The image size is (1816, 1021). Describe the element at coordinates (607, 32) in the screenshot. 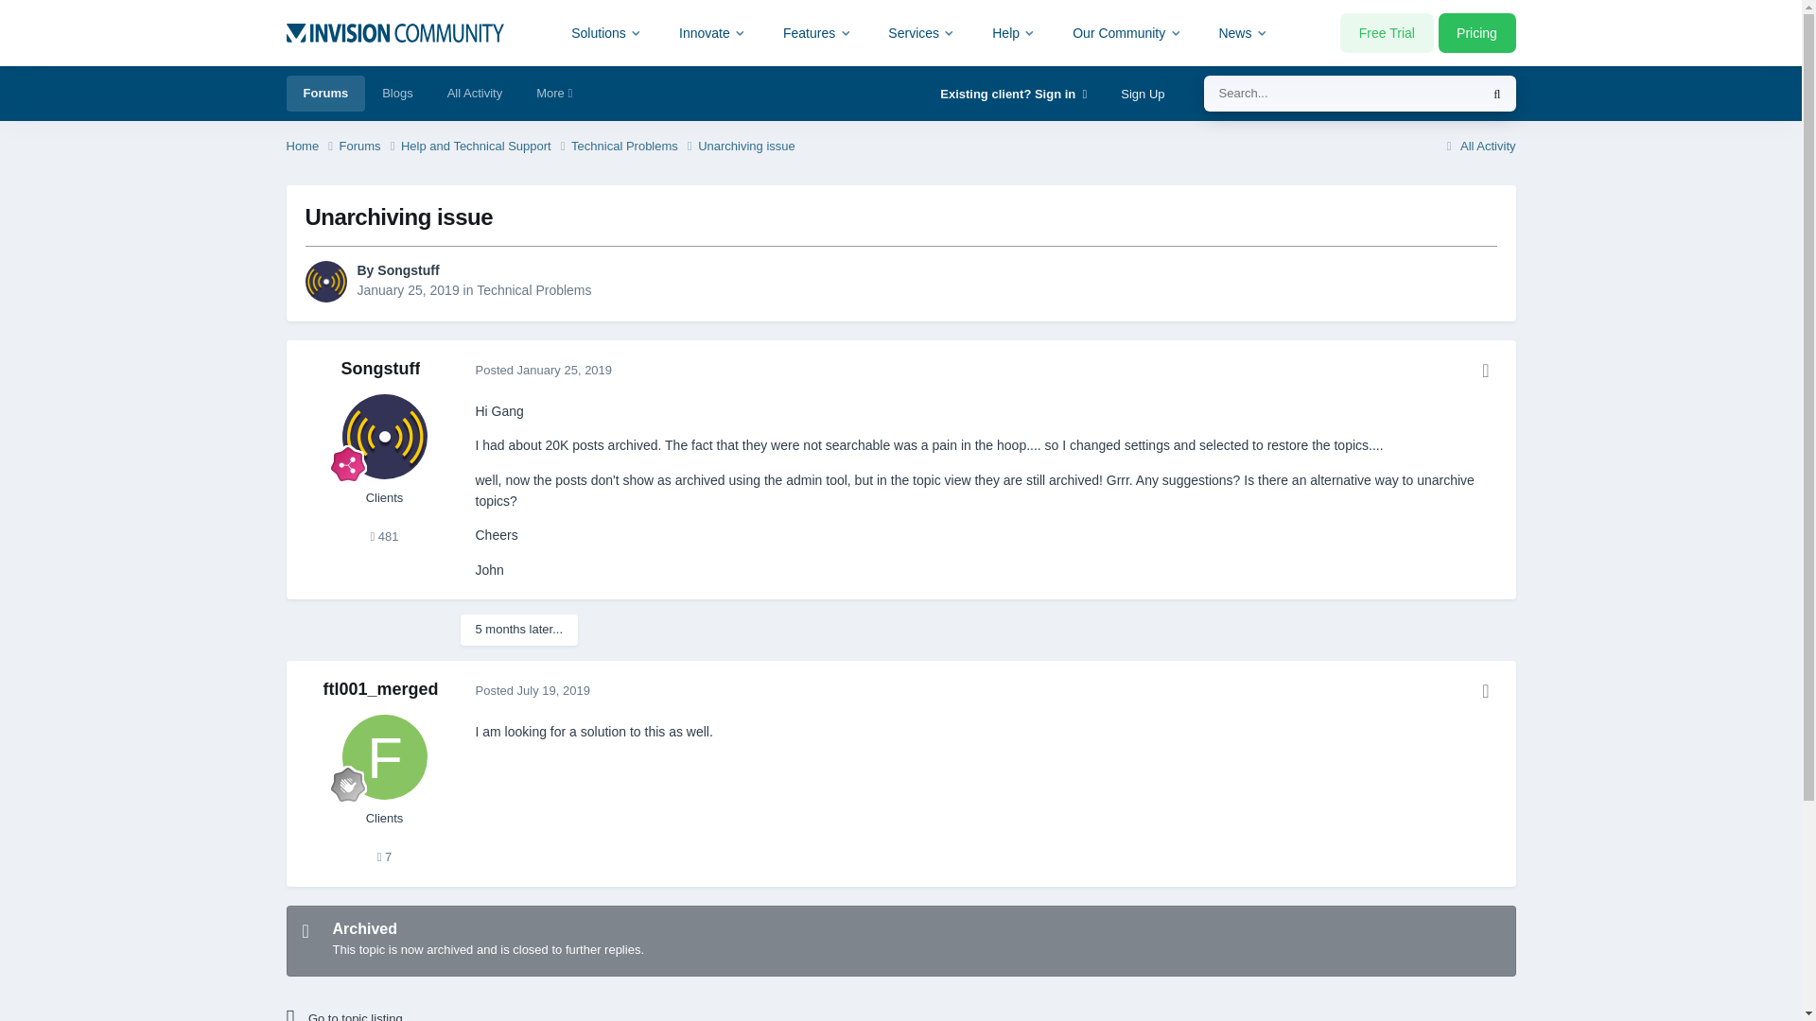

I see `Solutions` at that location.